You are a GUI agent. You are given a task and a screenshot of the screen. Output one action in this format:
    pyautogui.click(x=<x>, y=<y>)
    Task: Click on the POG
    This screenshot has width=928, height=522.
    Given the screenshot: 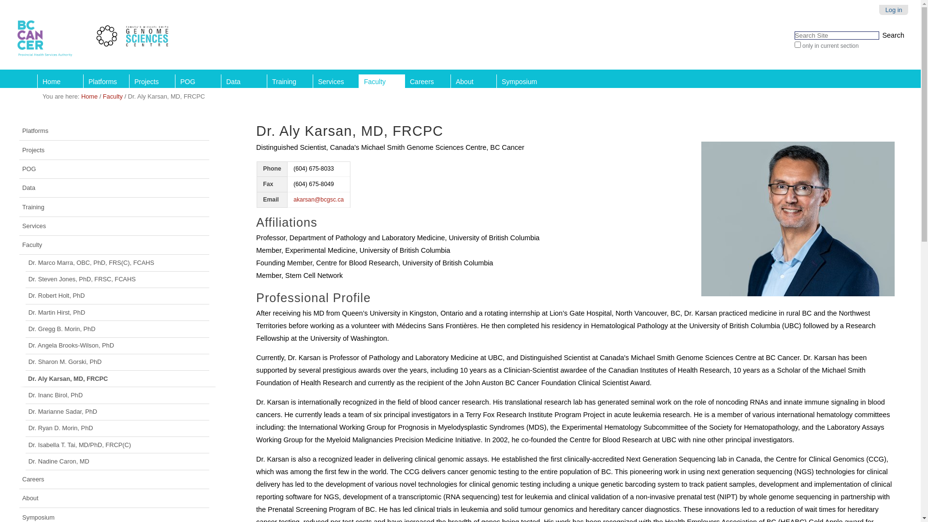 What is the action you would take?
    pyautogui.click(x=114, y=169)
    